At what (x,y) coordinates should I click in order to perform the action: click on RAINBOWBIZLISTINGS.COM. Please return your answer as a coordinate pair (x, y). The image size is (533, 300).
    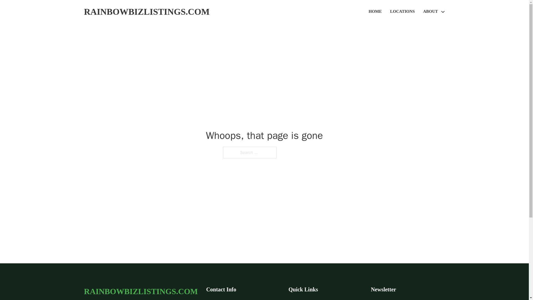
    Looking at the image, I should click on (140, 291).